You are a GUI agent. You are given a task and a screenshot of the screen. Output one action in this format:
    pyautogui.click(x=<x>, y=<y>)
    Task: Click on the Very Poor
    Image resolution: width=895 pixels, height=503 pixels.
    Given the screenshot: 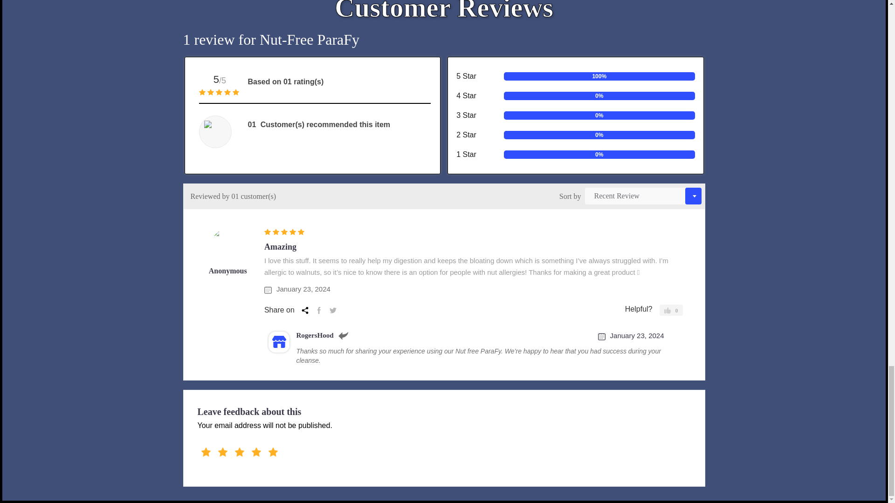 What is the action you would take?
    pyautogui.click(x=206, y=454)
    